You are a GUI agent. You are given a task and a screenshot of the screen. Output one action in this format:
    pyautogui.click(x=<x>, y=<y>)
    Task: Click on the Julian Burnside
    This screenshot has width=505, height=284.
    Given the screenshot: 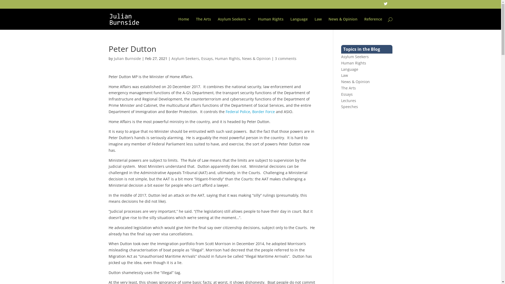 What is the action you would take?
    pyautogui.click(x=127, y=58)
    